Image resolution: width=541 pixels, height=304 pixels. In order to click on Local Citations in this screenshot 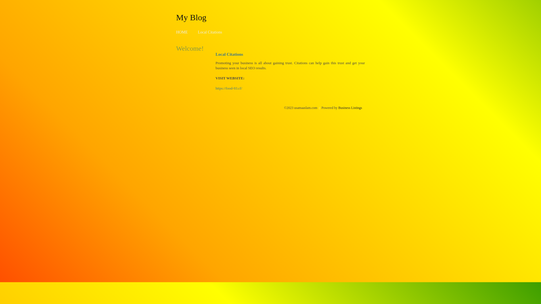, I will do `click(210, 32)`.